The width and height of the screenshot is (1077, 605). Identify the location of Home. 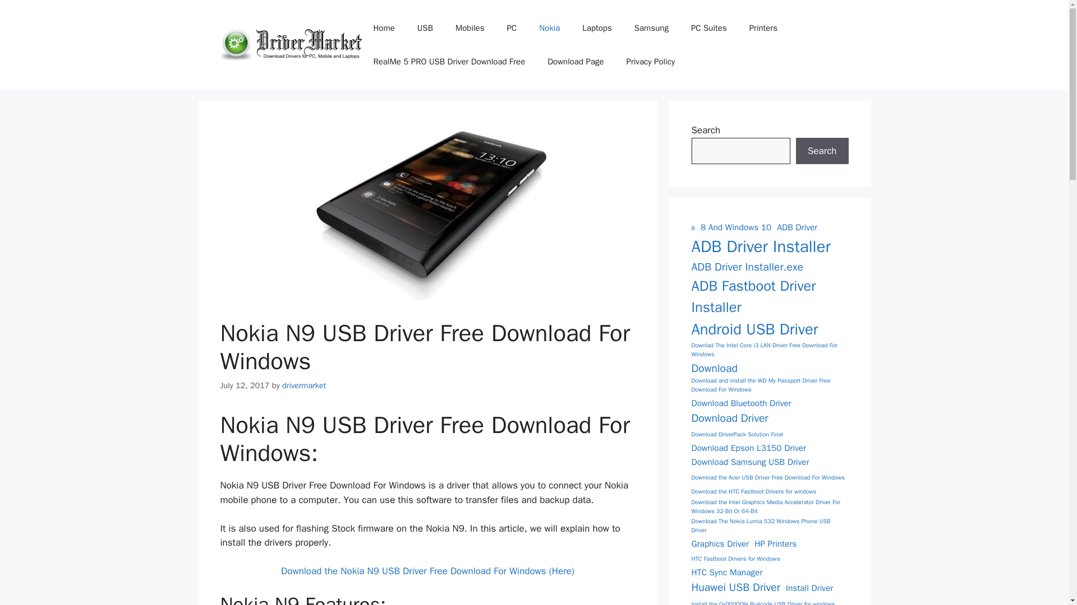
(384, 28).